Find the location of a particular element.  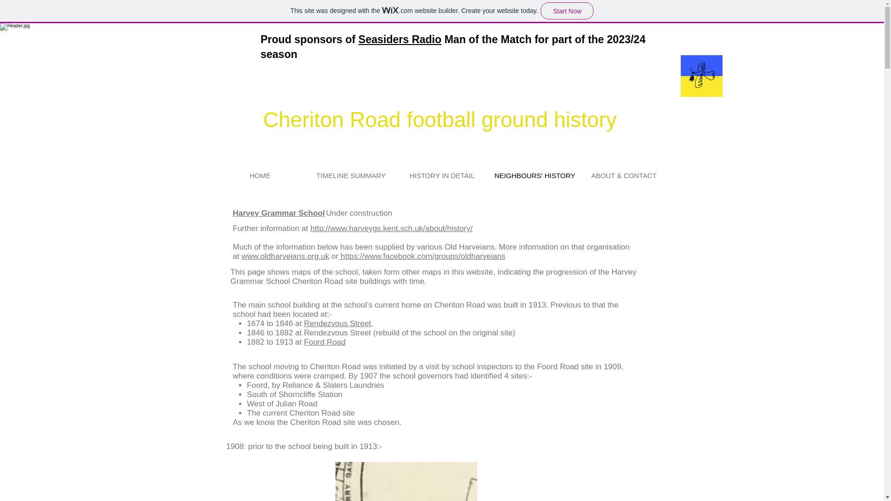

HISTORY IN DETAIL is located at coordinates (442, 175).